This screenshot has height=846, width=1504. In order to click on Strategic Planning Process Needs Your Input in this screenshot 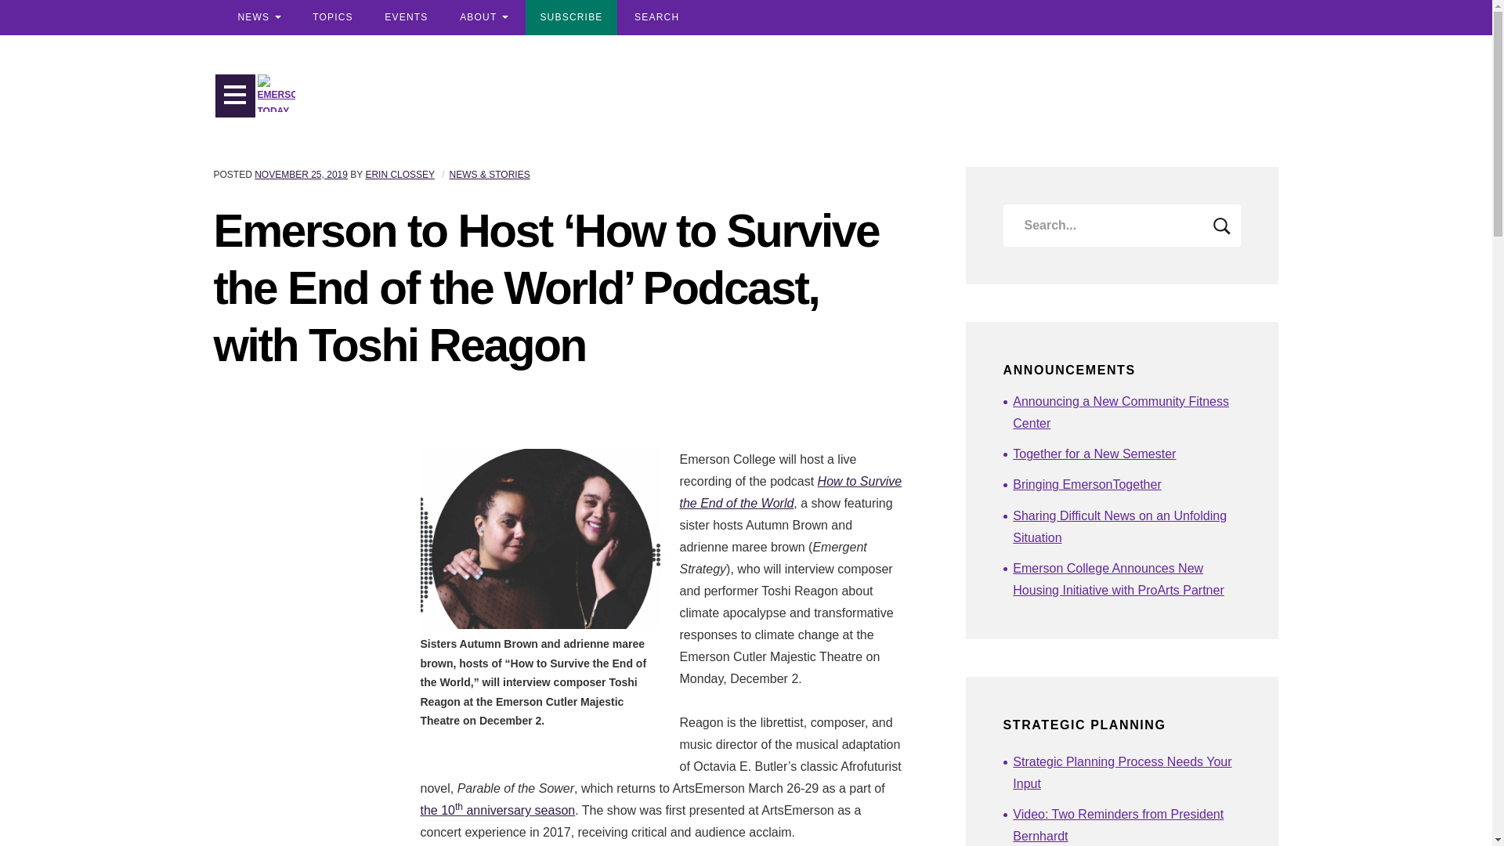, I will do `click(1126, 773)`.